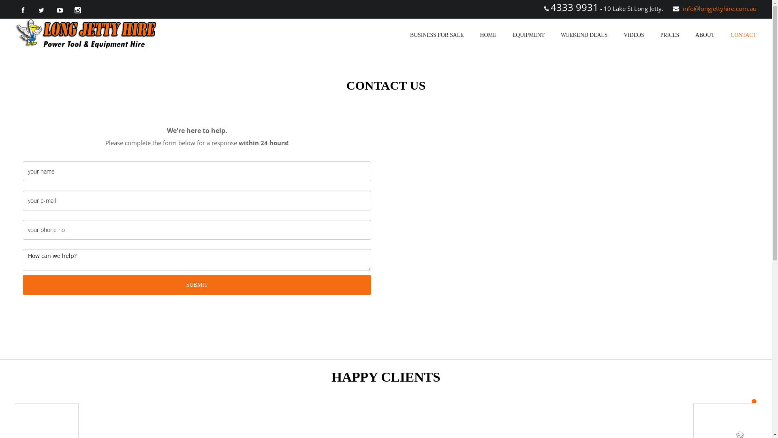  What do you see at coordinates (634, 35) in the screenshot?
I see `VIDEOS` at bounding box center [634, 35].